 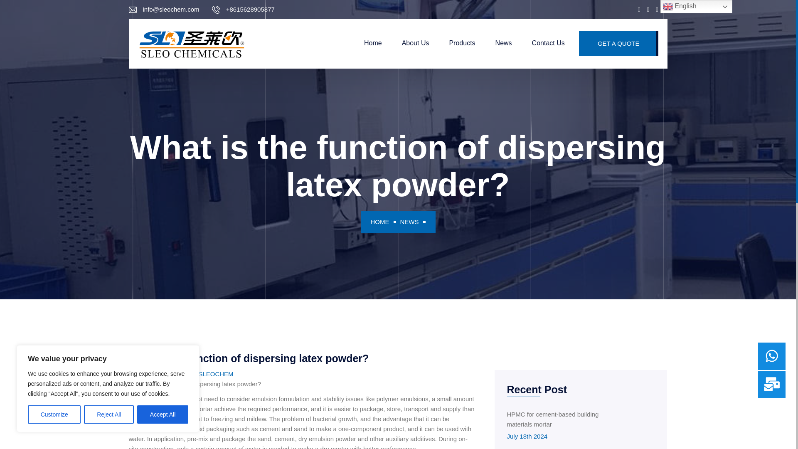 What do you see at coordinates (160, 374) in the screenshot?
I see `January 7th 2022` at bounding box center [160, 374].